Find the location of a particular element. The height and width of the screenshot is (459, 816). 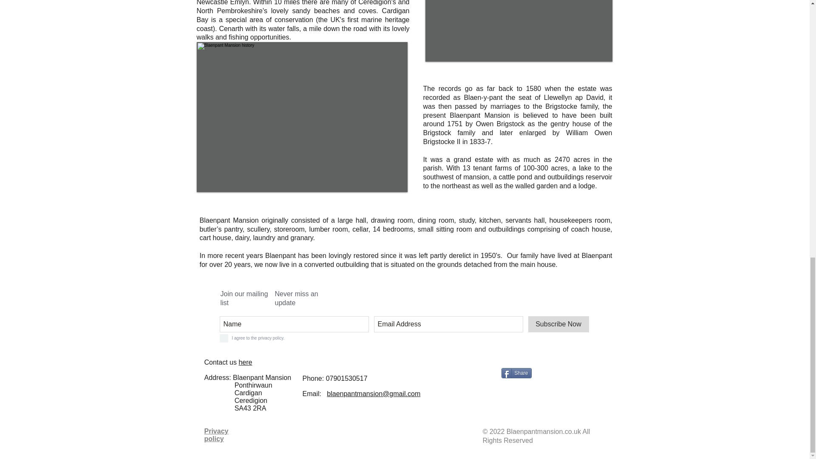

Share is located at coordinates (517, 373).